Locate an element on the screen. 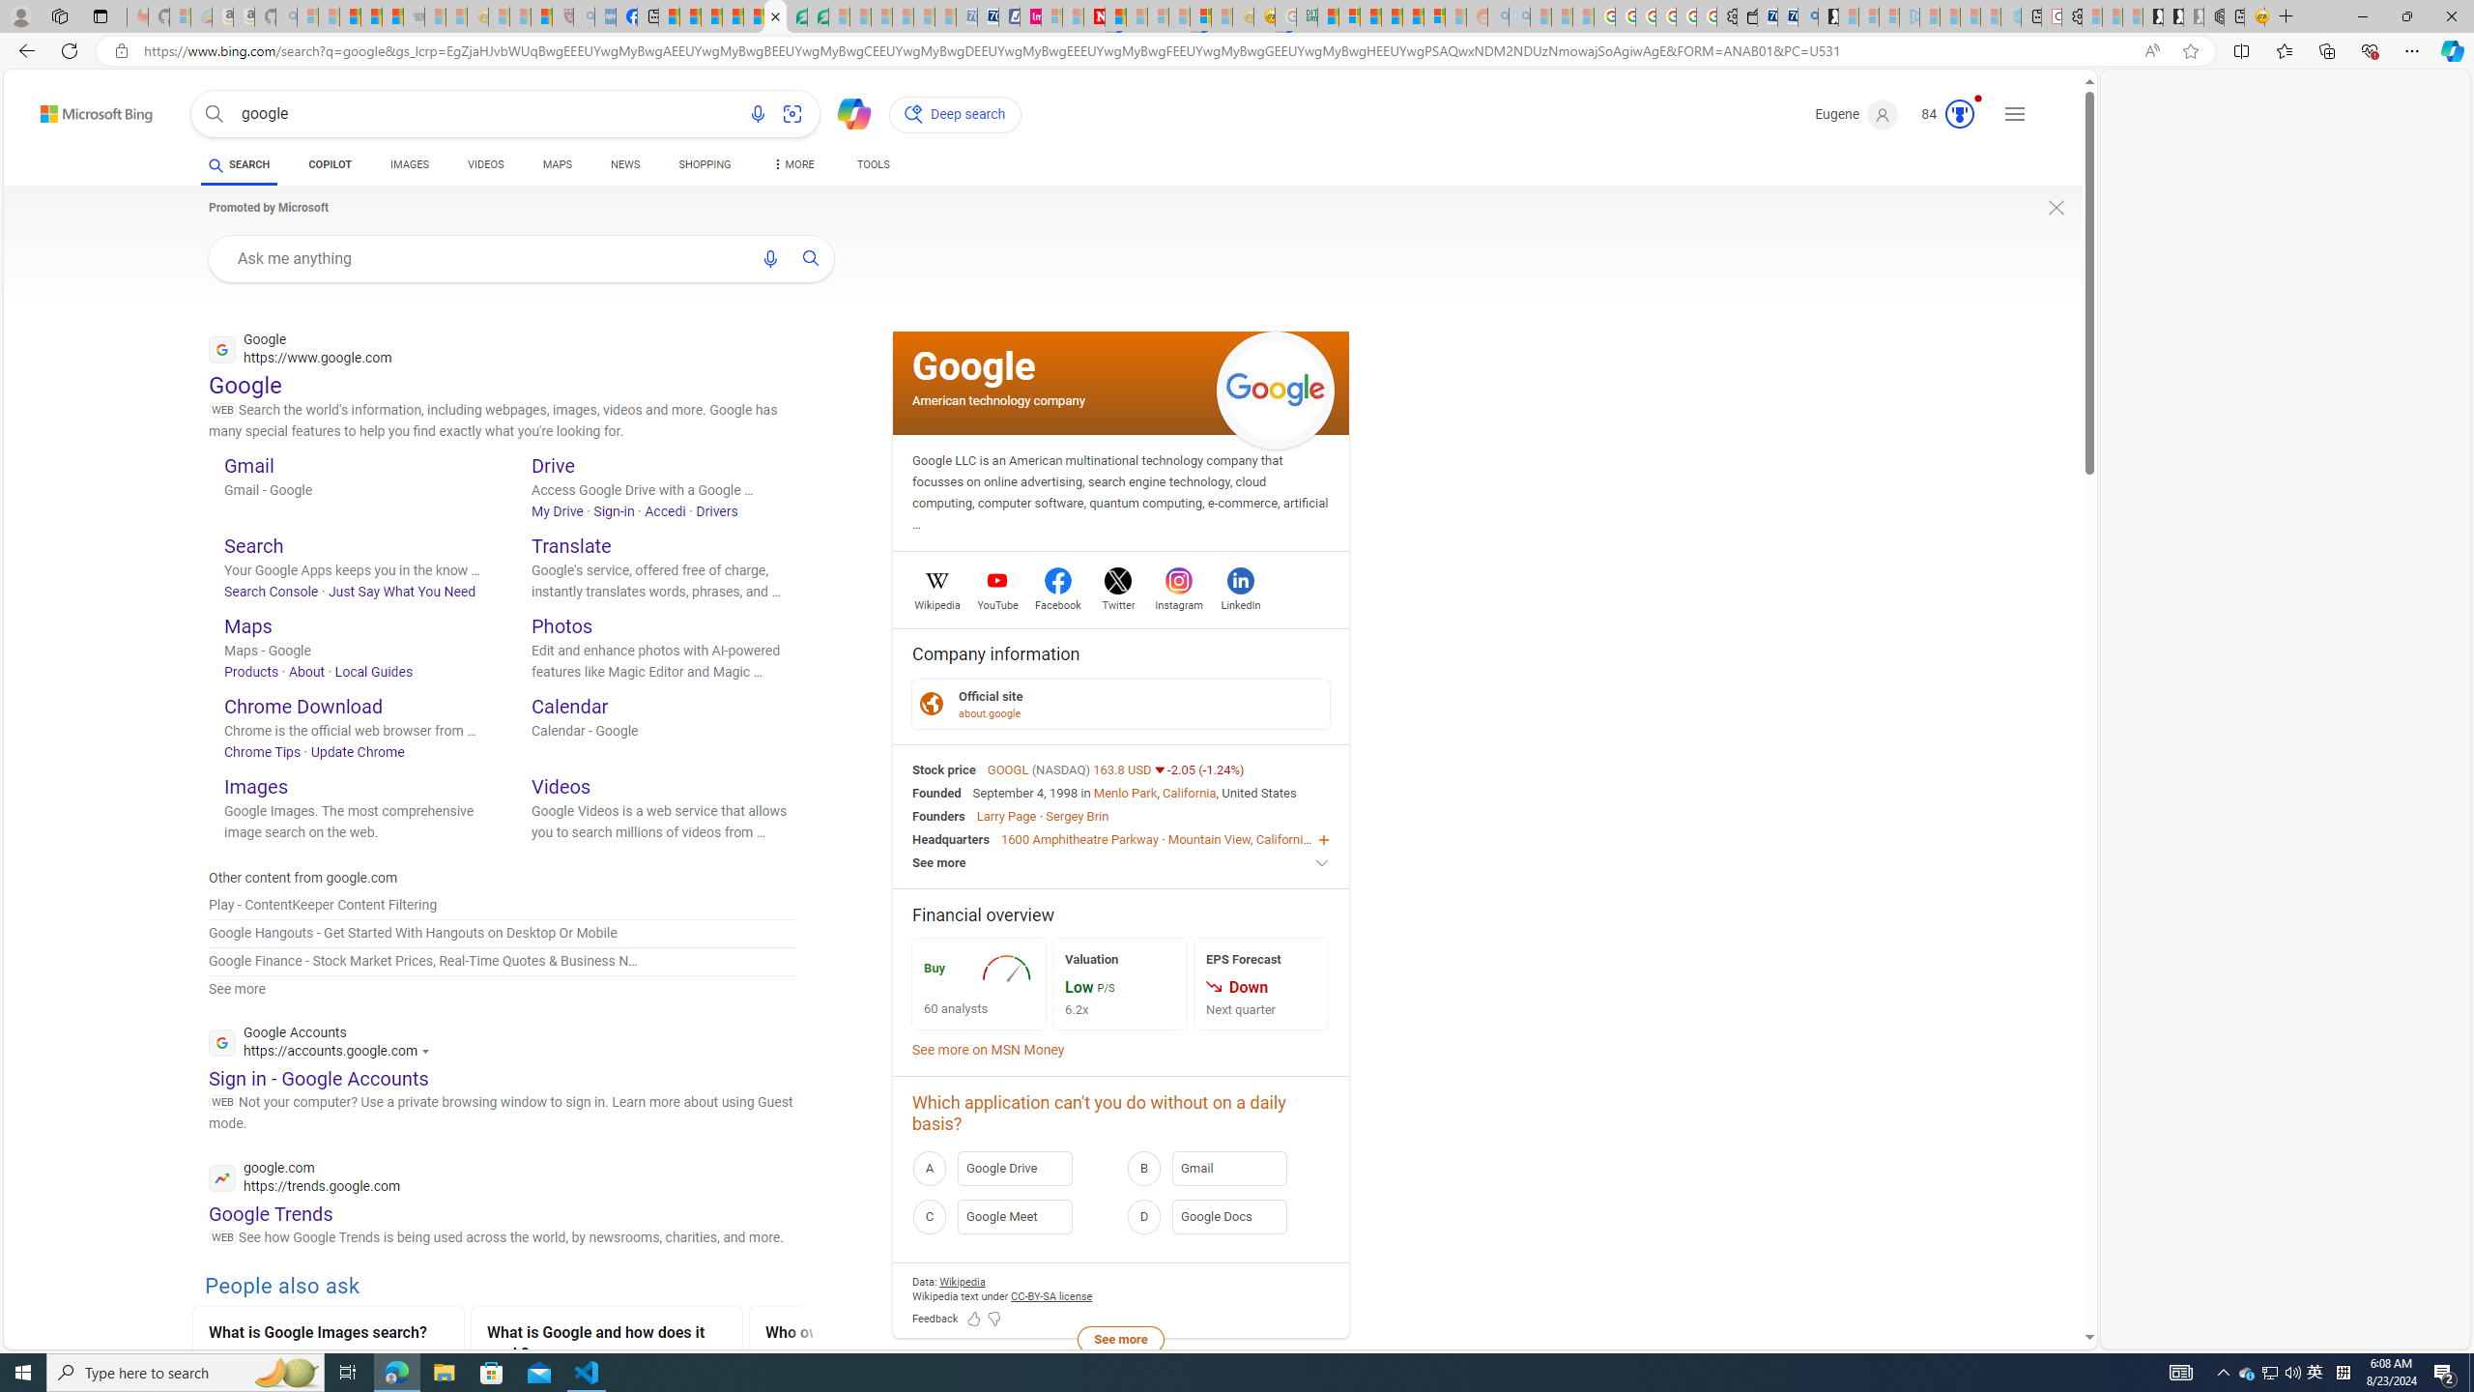 The height and width of the screenshot is (1392, 2474). American technology company is located at coordinates (999, 400).